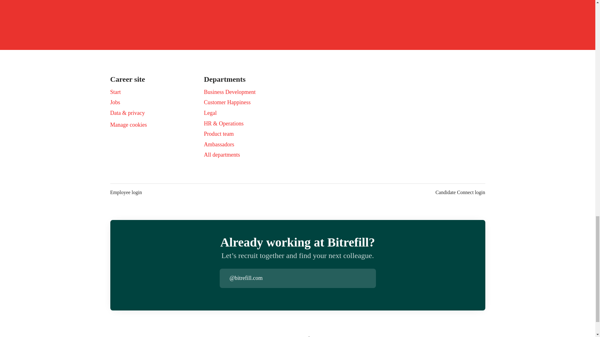 Image resolution: width=600 pixels, height=337 pixels. I want to click on Legal, so click(210, 113).